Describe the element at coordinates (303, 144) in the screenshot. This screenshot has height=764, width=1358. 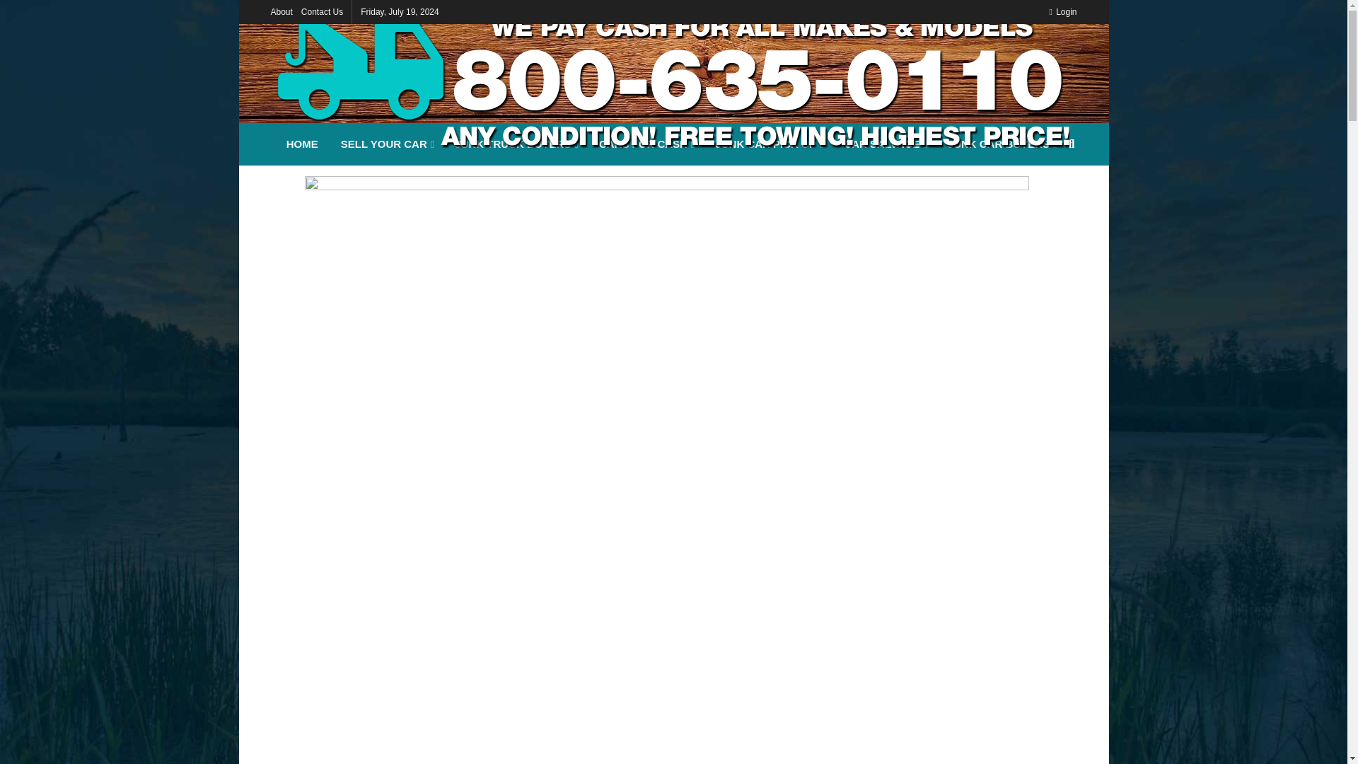
I see `HOME` at that location.